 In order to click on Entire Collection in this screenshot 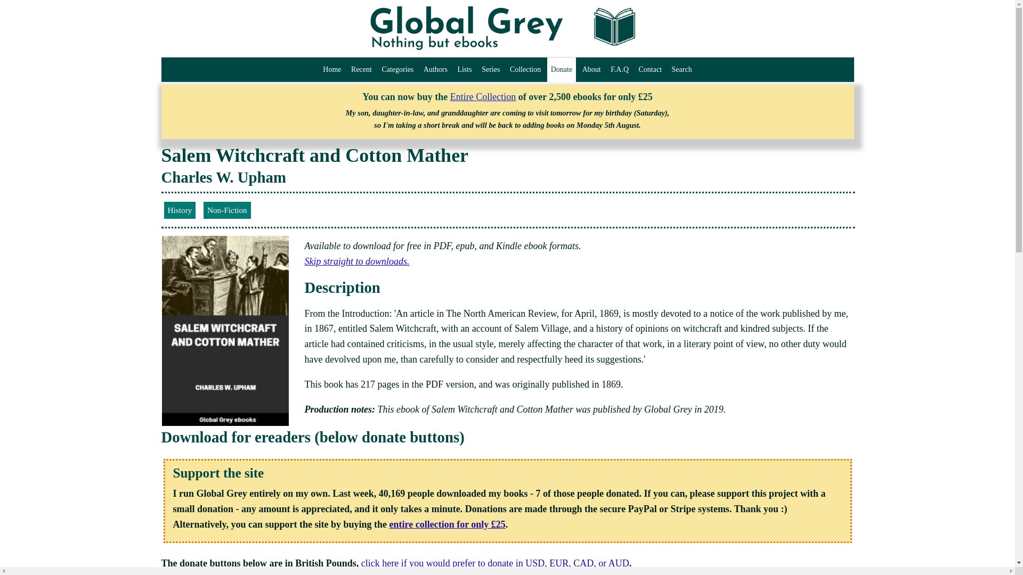, I will do `click(483, 97)`.